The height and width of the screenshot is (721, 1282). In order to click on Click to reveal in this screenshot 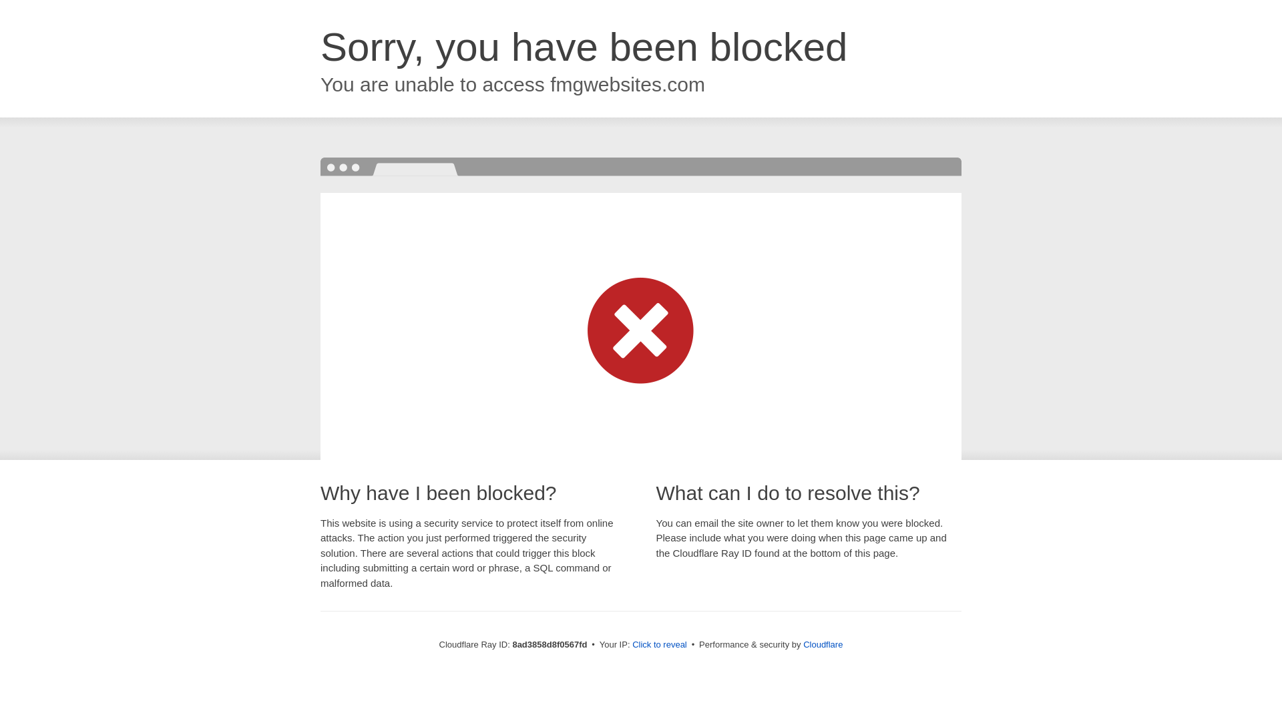, I will do `click(660, 645)`.